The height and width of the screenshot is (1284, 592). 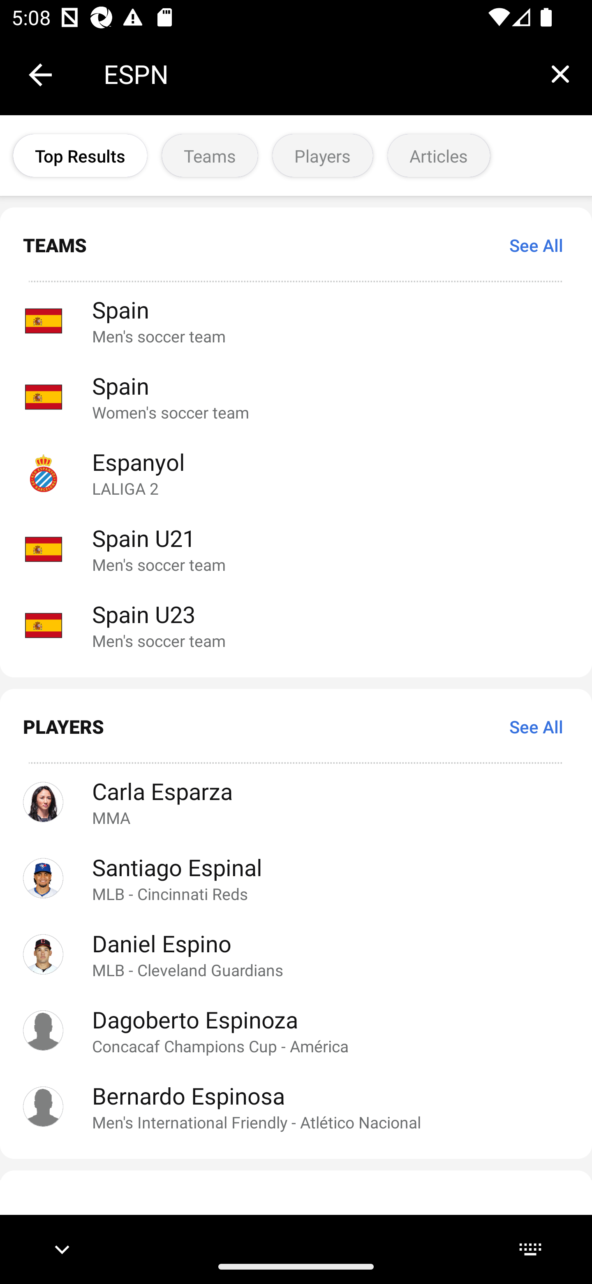 I want to click on Spain : Men's soccer team Spain Men's soccer team, so click(x=296, y=320).